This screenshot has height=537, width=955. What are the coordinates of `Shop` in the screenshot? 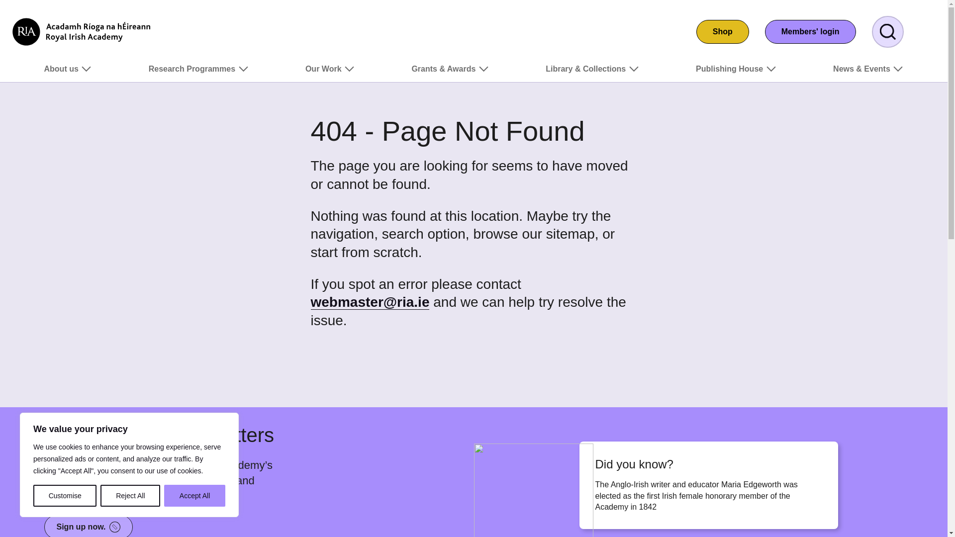 It's located at (722, 31).